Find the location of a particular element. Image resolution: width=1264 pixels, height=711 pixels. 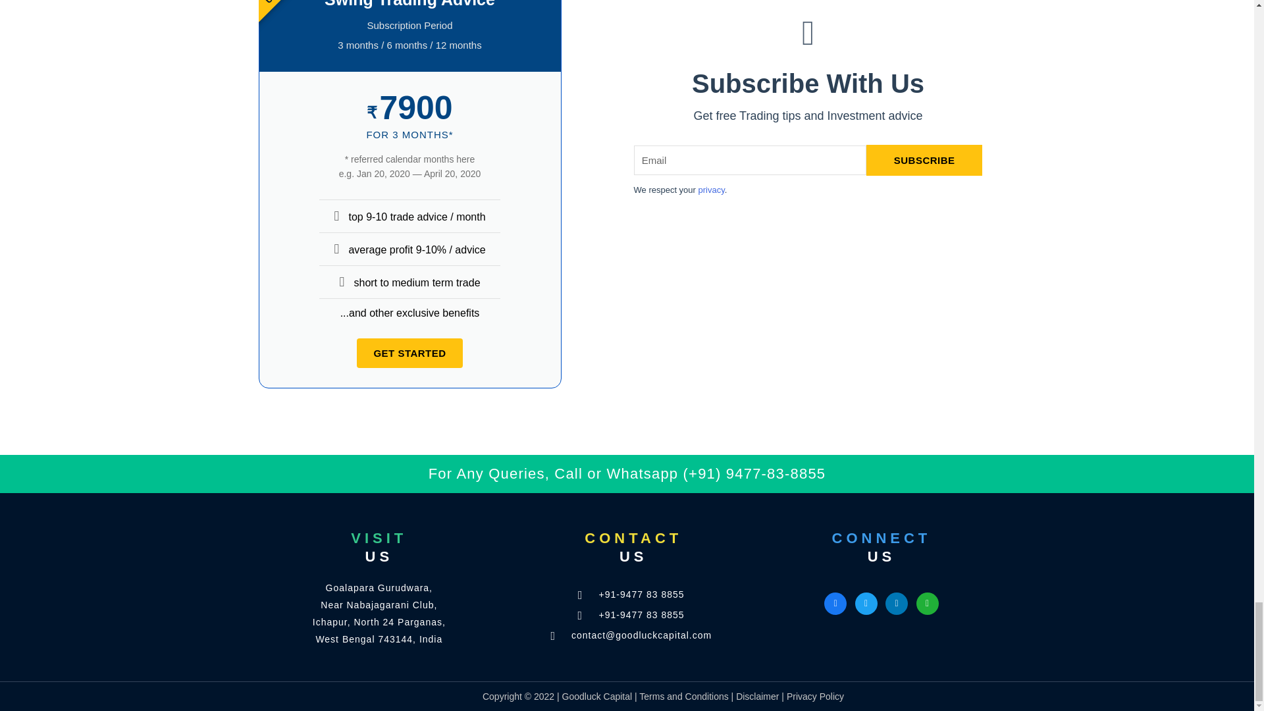

Default Label is located at coordinates (928, 603).